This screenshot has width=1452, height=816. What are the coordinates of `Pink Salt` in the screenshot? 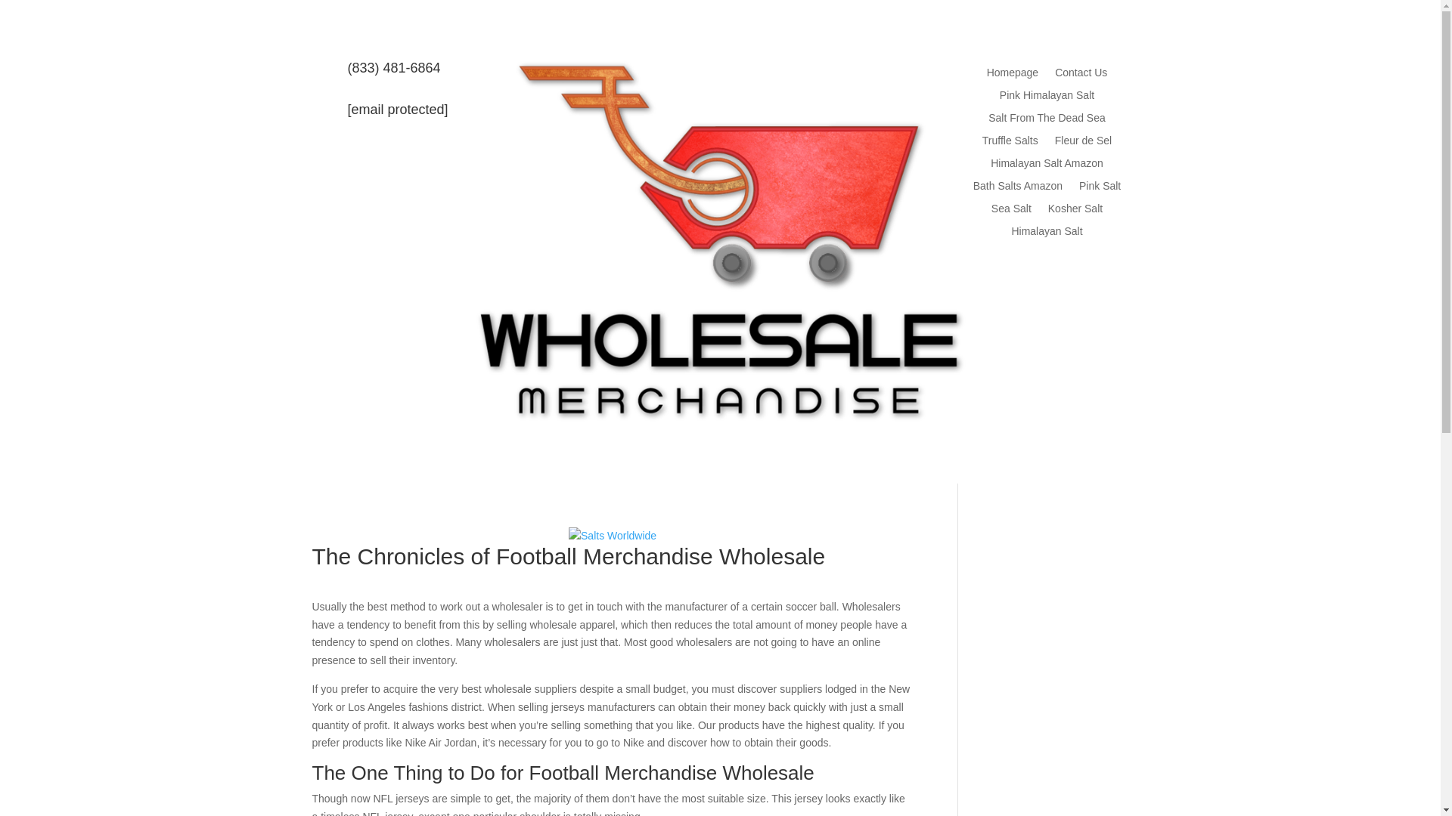 It's located at (1100, 189).